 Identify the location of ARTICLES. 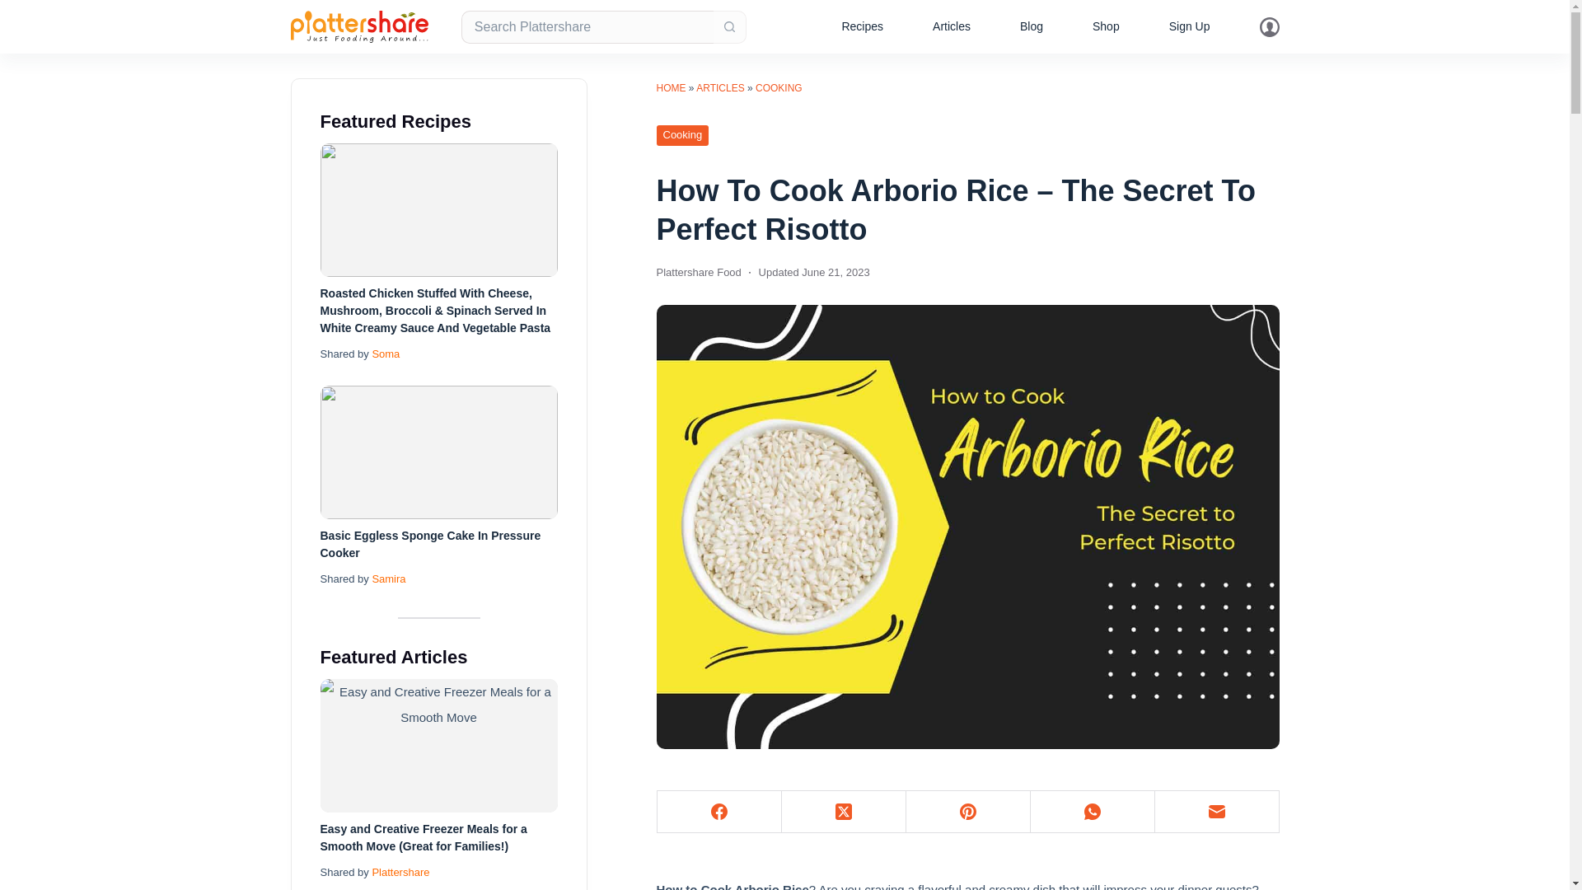
(719, 88).